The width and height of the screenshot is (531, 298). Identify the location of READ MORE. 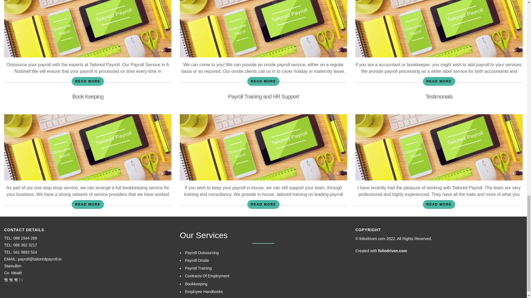
(439, 204).